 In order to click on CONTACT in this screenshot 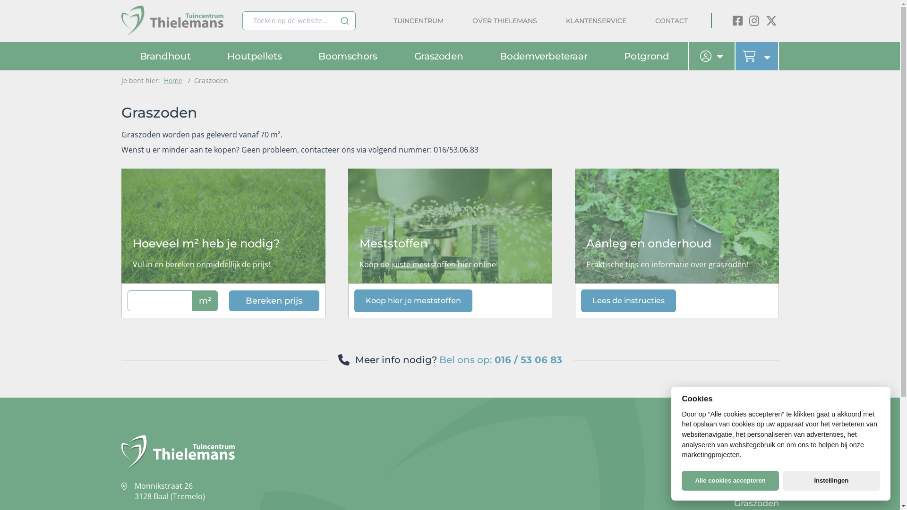, I will do `click(677, 21)`.